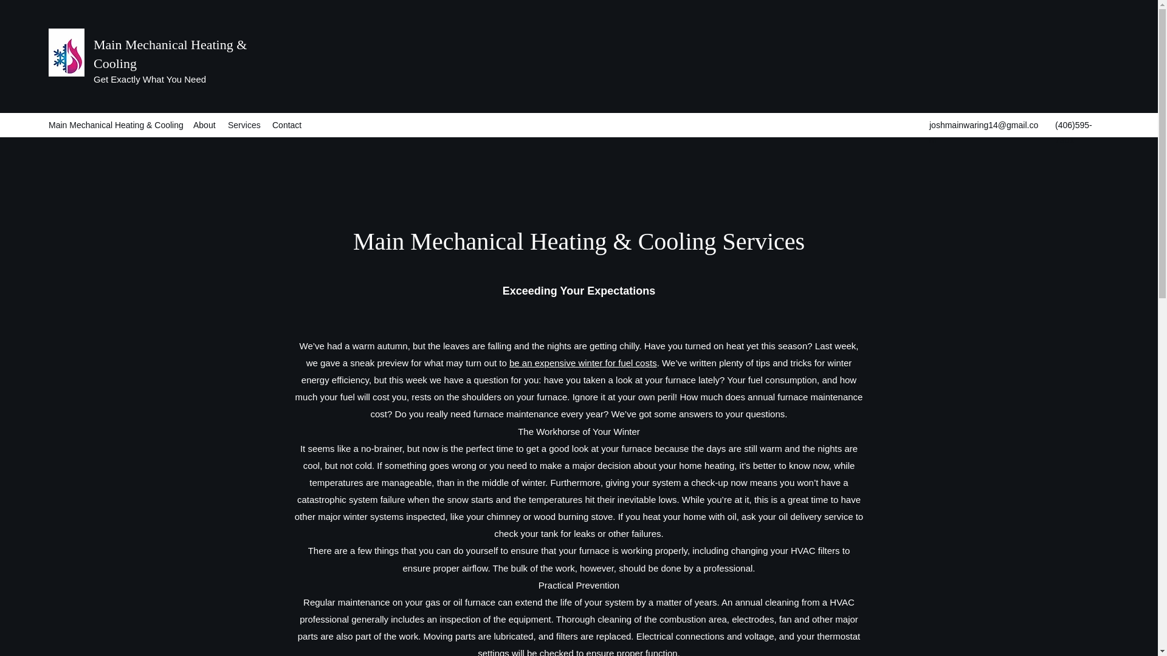 The width and height of the screenshot is (1167, 656). What do you see at coordinates (582, 362) in the screenshot?
I see `be an expensive winter for fuel costs` at bounding box center [582, 362].